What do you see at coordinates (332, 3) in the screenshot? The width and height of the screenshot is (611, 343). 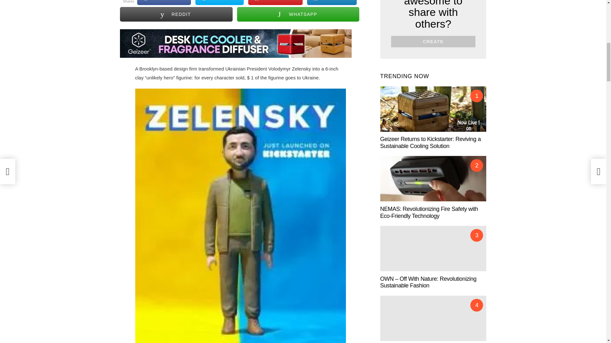 I see `LINKEDIN` at bounding box center [332, 3].